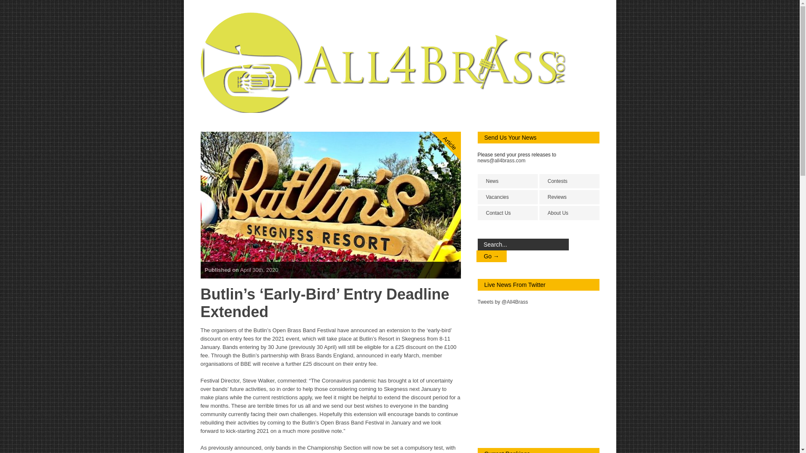 The image size is (806, 453). What do you see at coordinates (523, 245) in the screenshot?
I see `Search...` at bounding box center [523, 245].